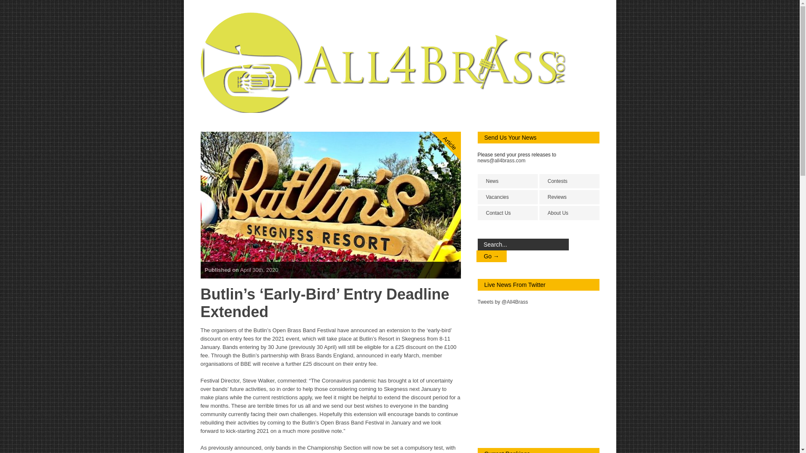 The image size is (806, 453). What do you see at coordinates (523, 245) in the screenshot?
I see `Search...` at bounding box center [523, 245].